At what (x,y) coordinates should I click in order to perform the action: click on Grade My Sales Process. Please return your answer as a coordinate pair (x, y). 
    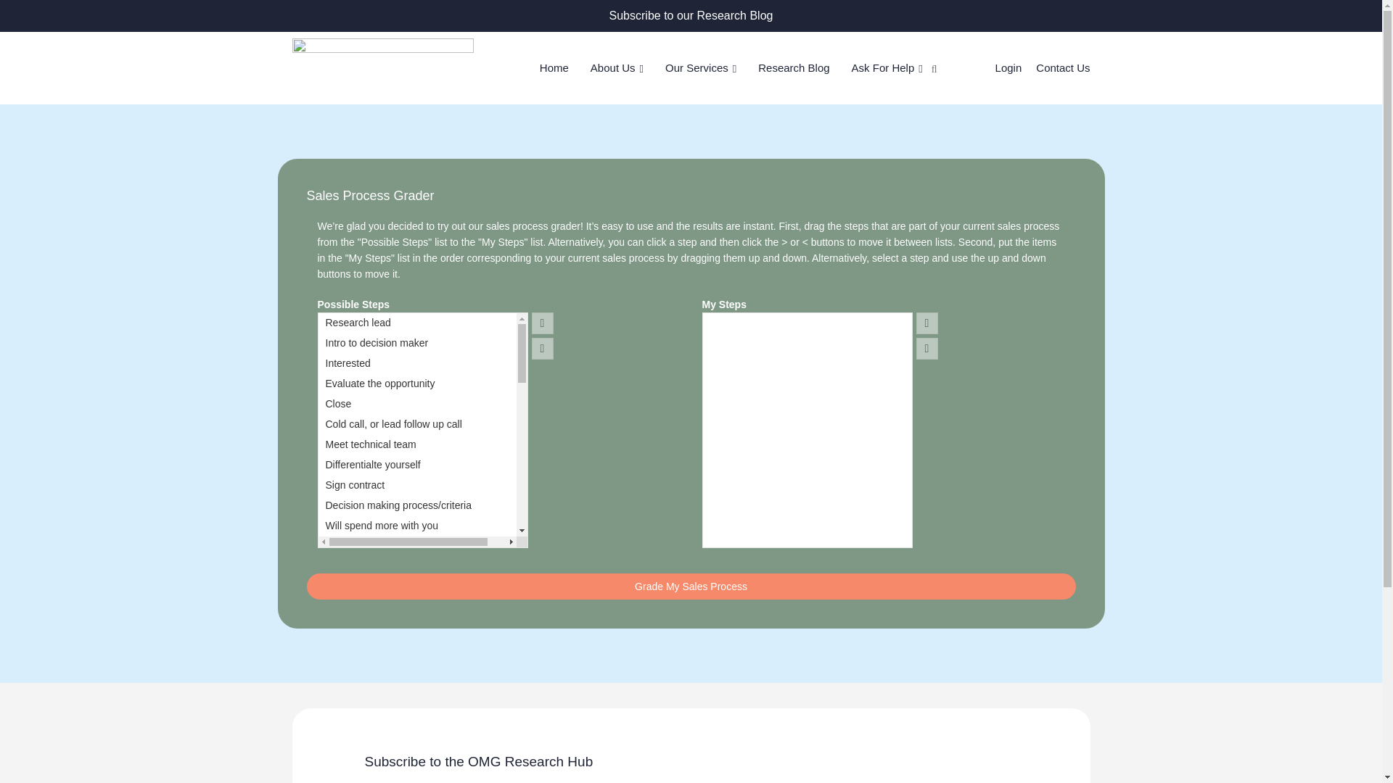
    Looking at the image, I should click on (691, 586).